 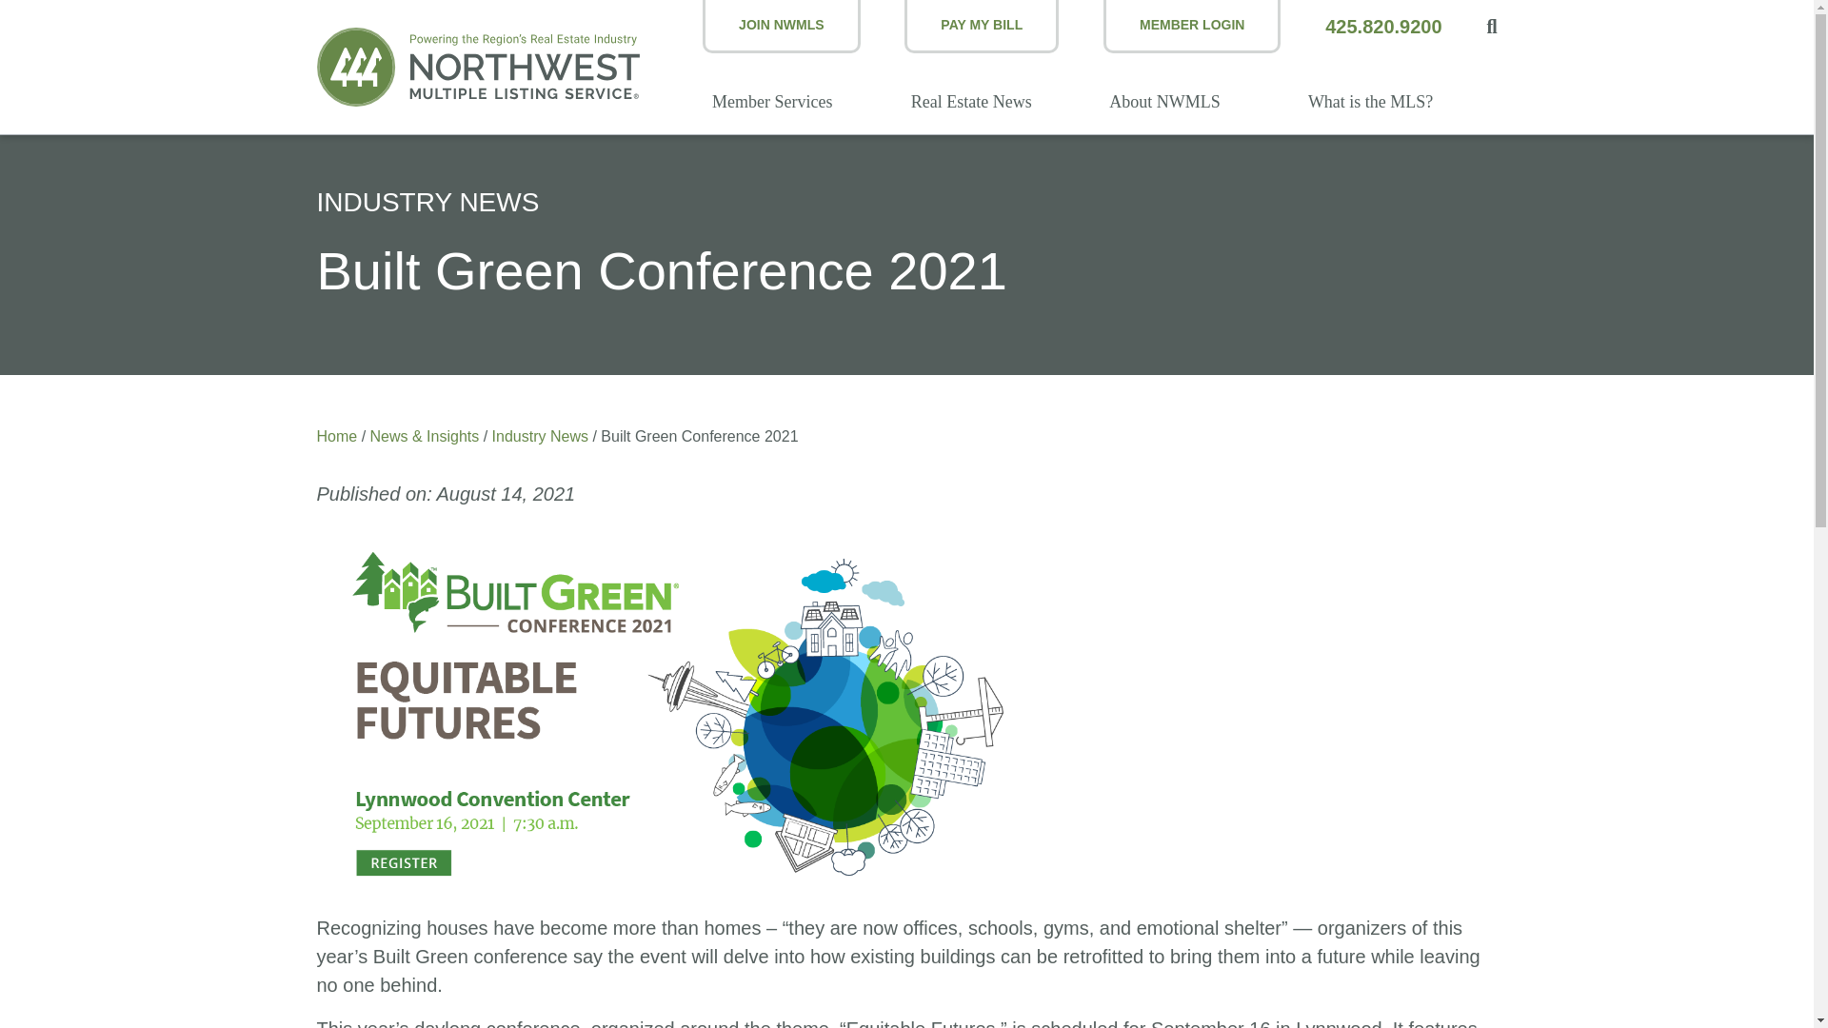 What do you see at coordinates (1192, 27) in the screenshot?
I see `MEMBER LOGIN` at bounding box center [1192, 27].